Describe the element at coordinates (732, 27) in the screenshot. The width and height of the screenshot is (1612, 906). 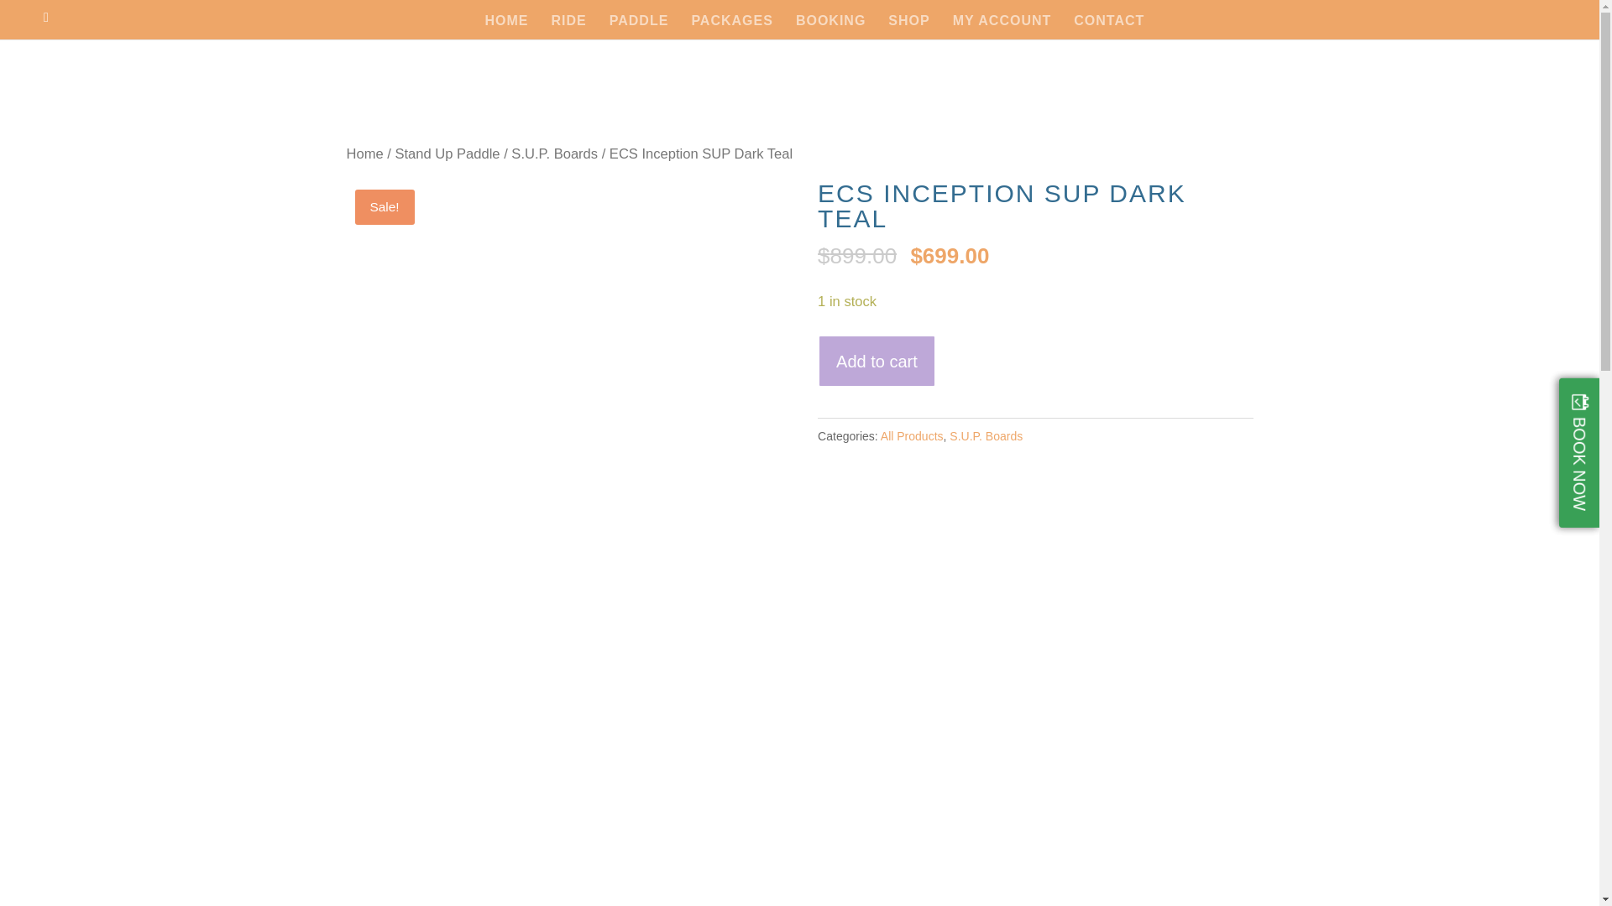
I see `PACKAGES` at that location.